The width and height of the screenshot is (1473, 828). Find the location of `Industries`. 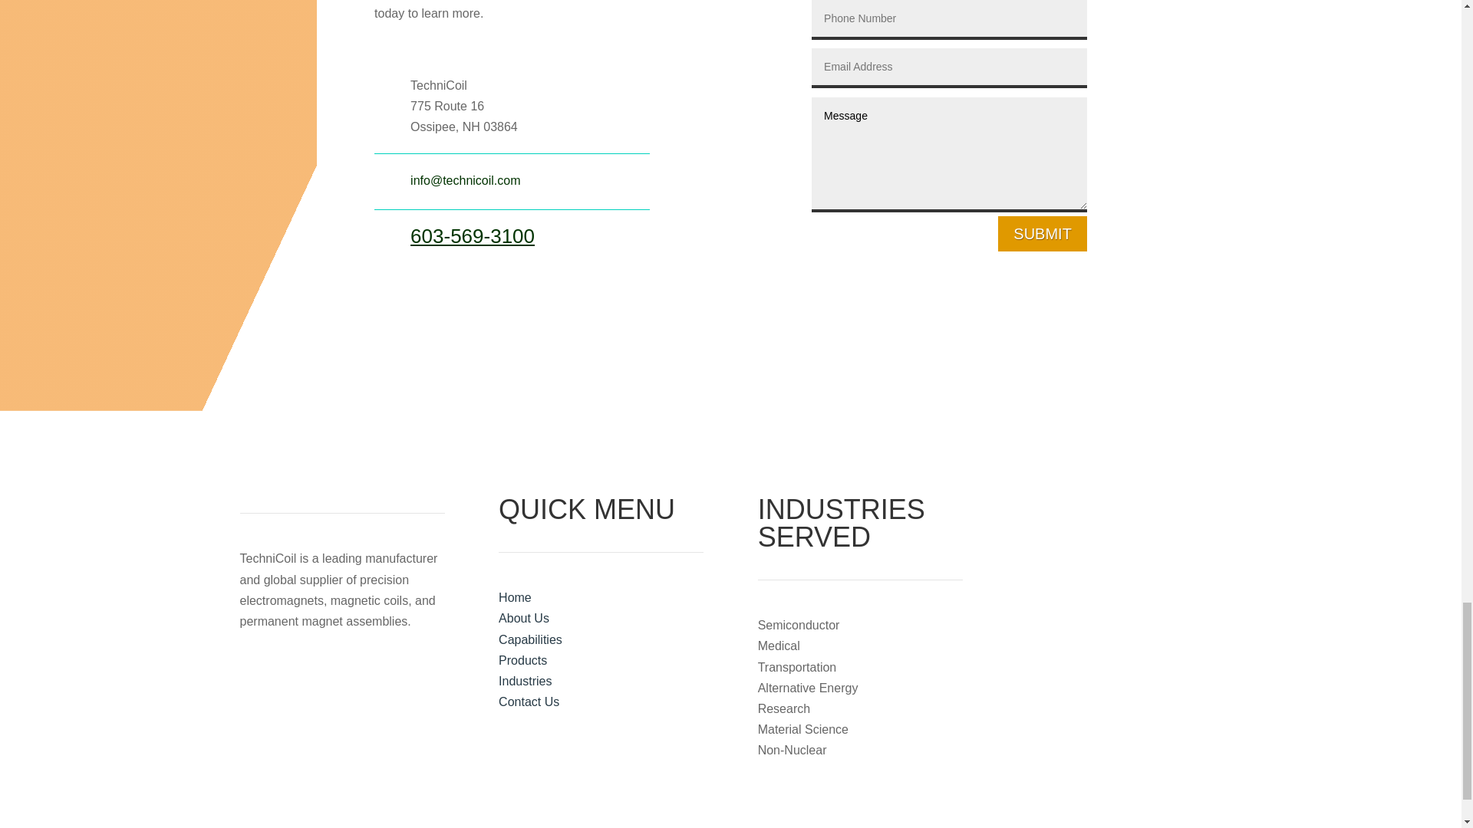

Industries is located at coordinates (525, 681).